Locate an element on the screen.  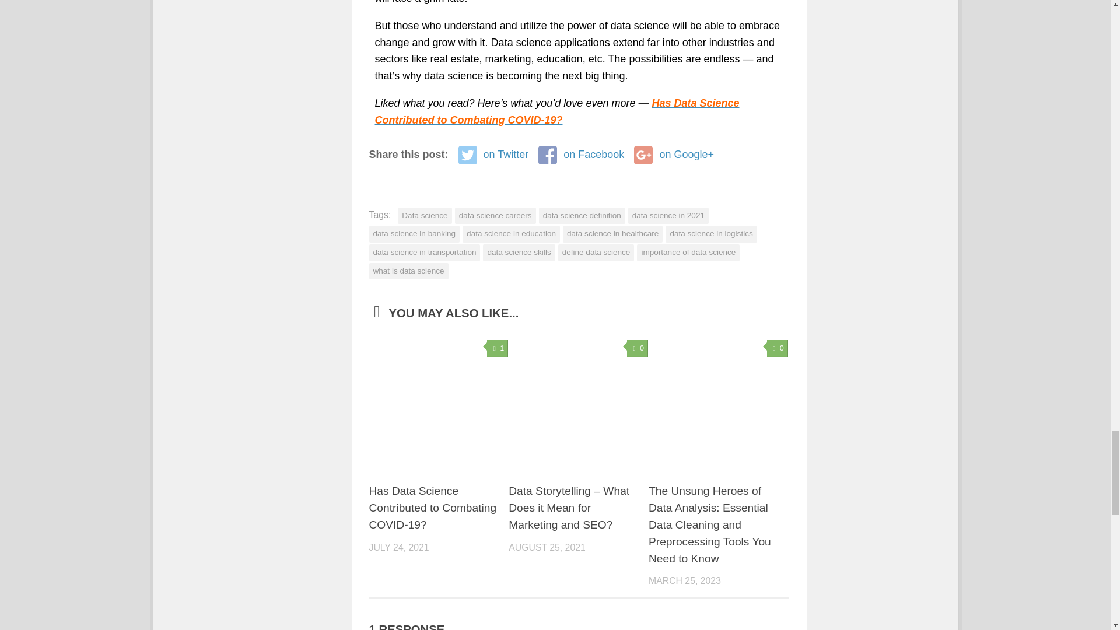
define data science is located at coordinates (596, 253).